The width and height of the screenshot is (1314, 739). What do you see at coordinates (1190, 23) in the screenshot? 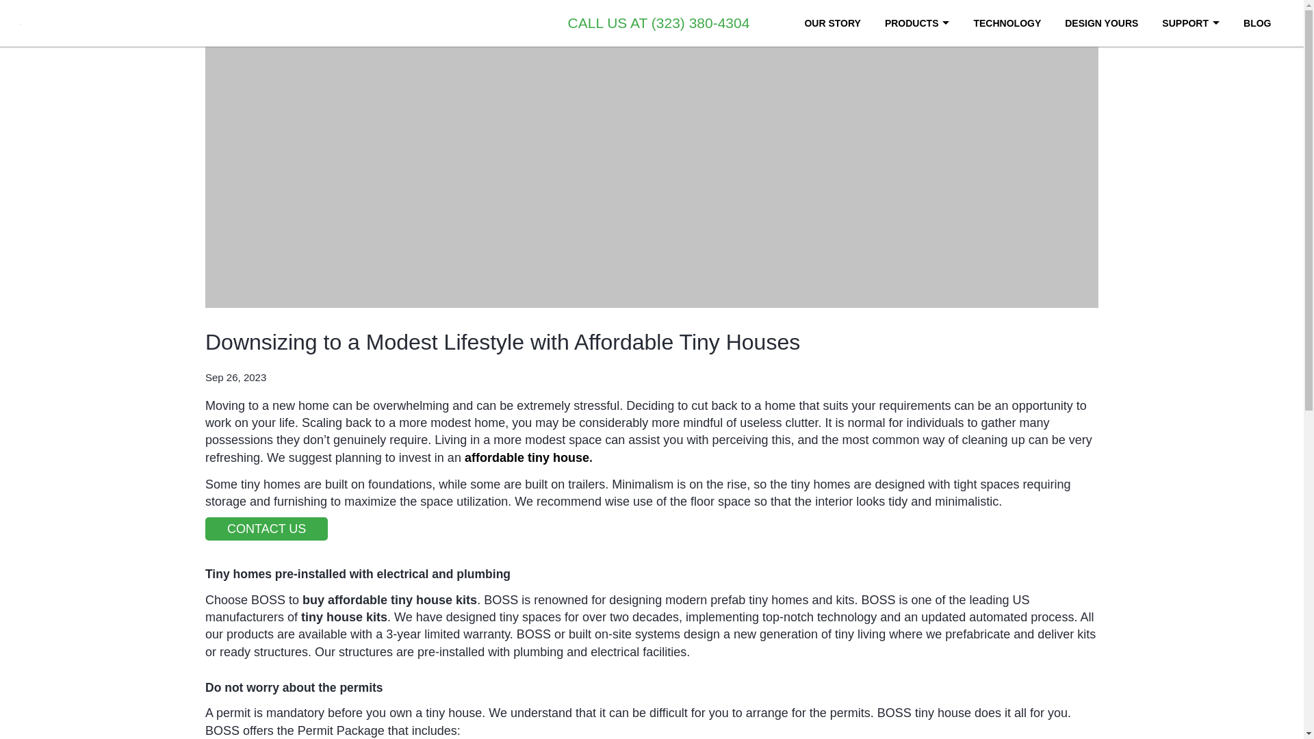
I see `SUPPORT` at bounding box center [1190, 23].